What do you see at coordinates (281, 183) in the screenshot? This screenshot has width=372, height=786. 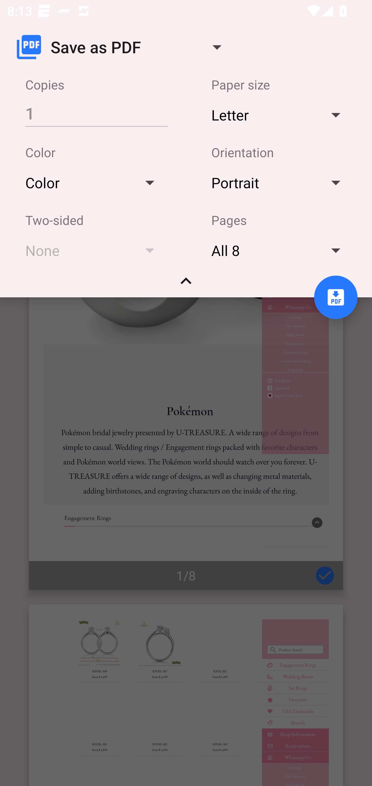 I see `Portrait` at bounding box center [281, 183].